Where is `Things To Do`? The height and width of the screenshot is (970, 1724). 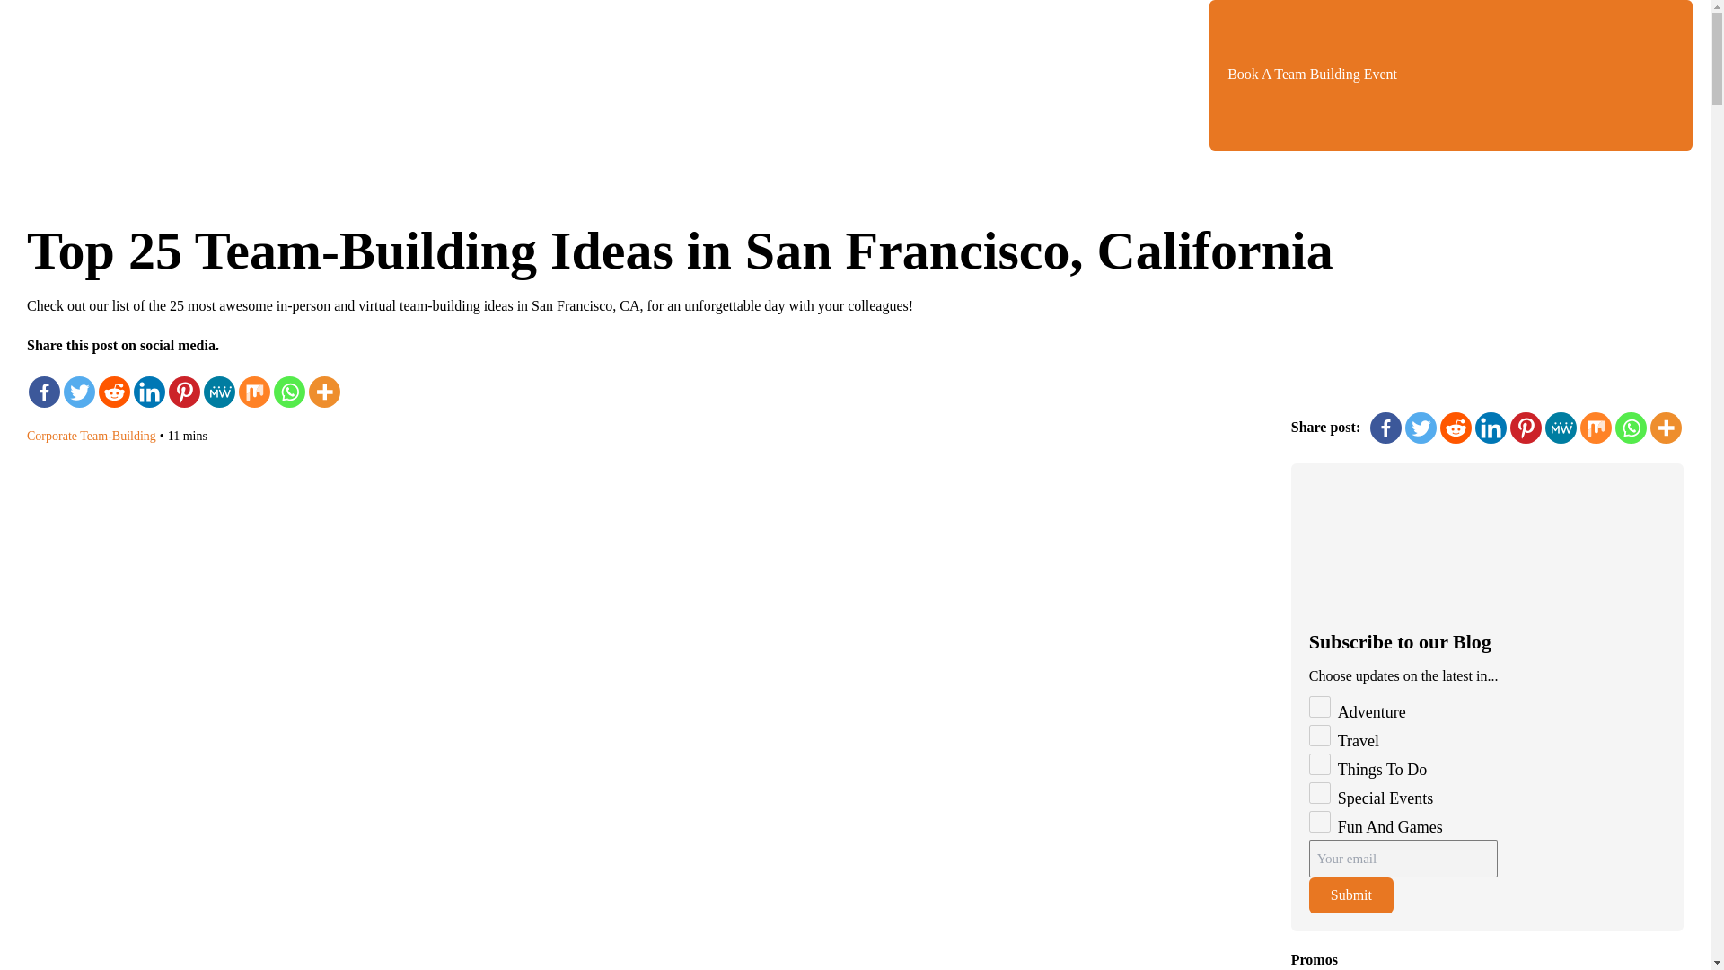 Things To Do is located at coordinates (1320, 763).